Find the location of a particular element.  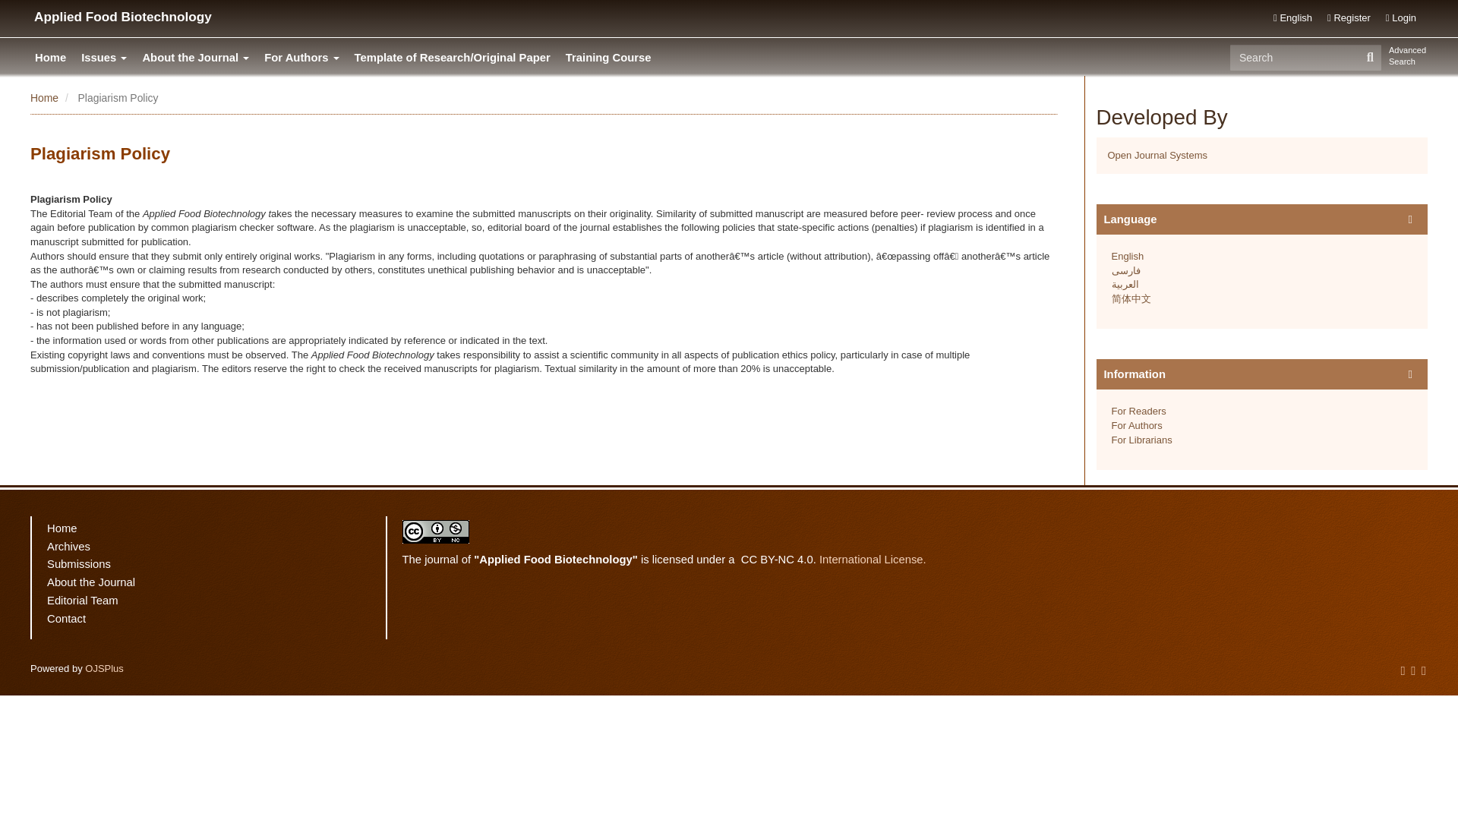

Issues is located at coordinates (108, 58).